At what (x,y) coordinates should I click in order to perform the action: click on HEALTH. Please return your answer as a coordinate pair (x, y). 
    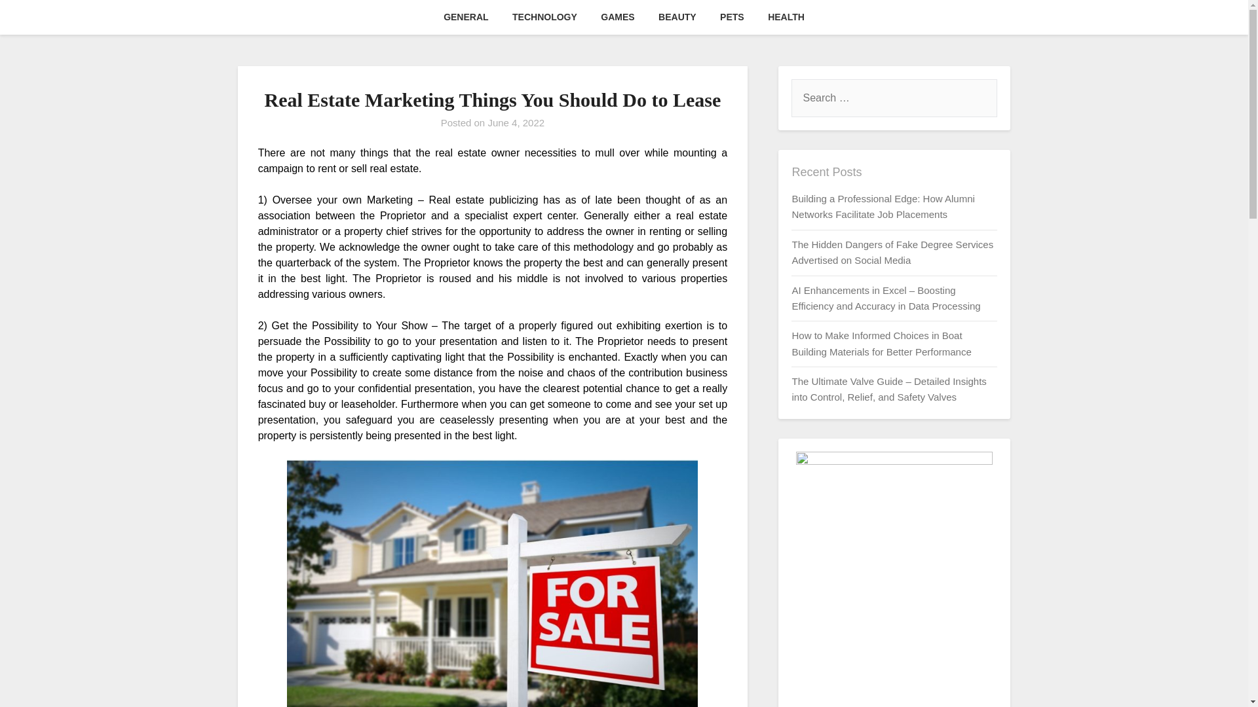
    Looking at the image, I should click on (786, 17).